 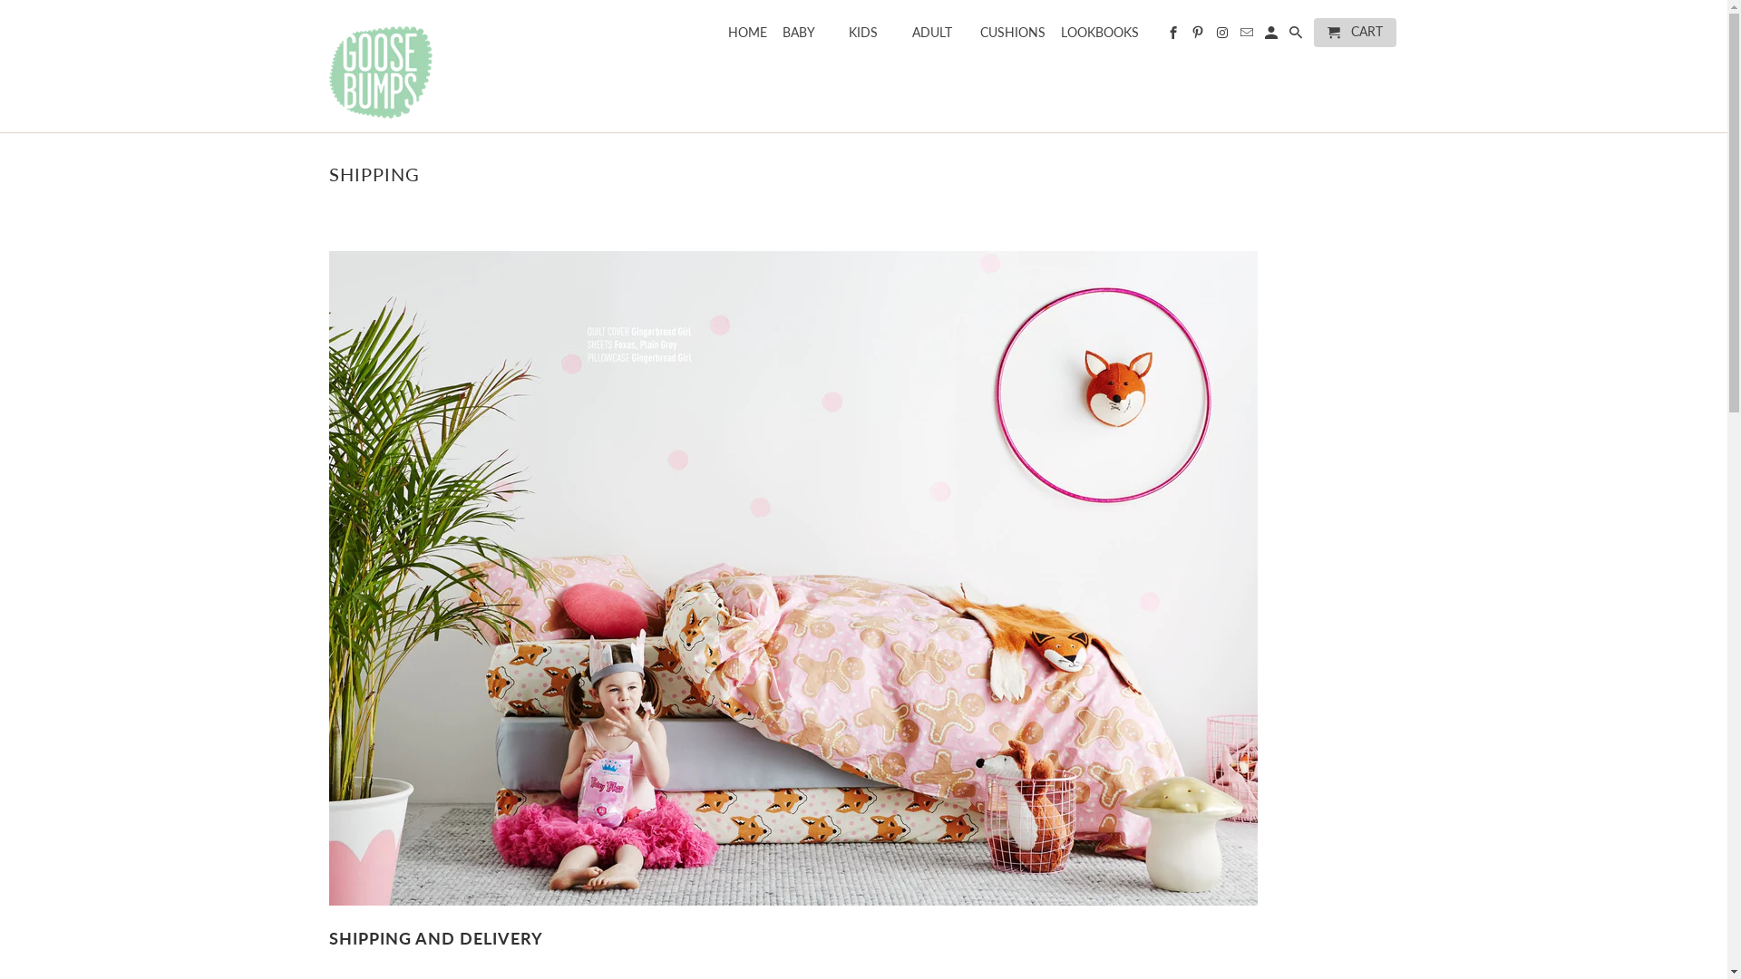 I want to click on Goosebumps on Facebook, so click(x=1175, y=36).